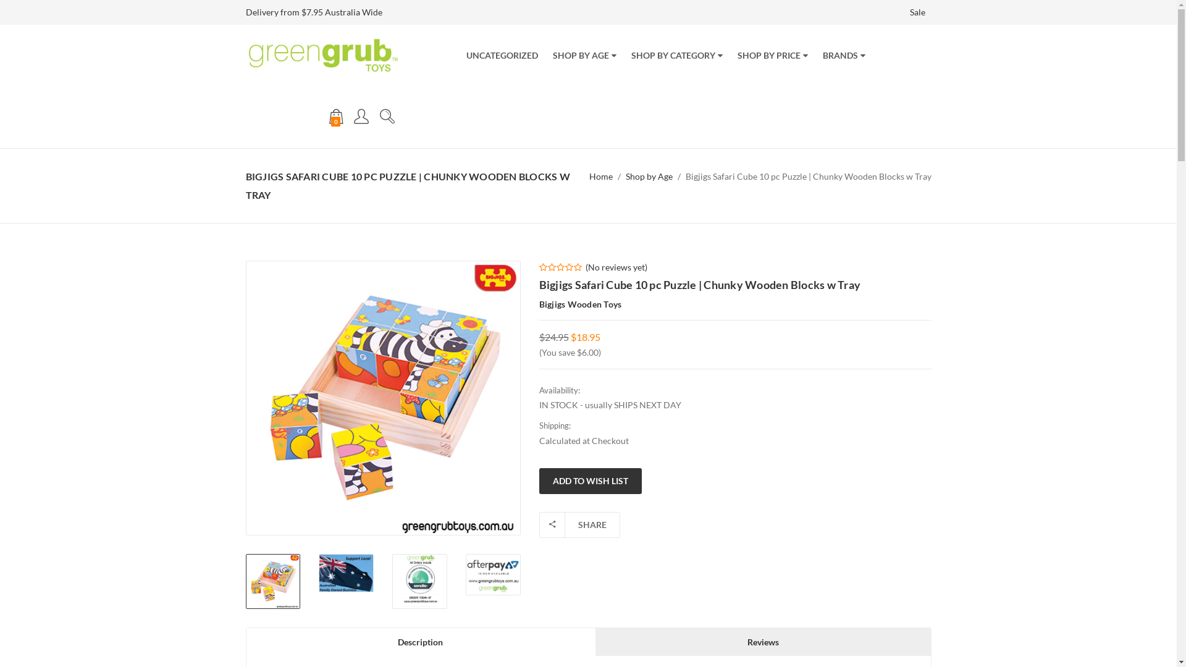 Image resolution: width=1186 pixels, height=667 pixels. What do you see at coordinates (917, 12) in the screenshot?
I see `Sale` at bounding box center [917, 12].